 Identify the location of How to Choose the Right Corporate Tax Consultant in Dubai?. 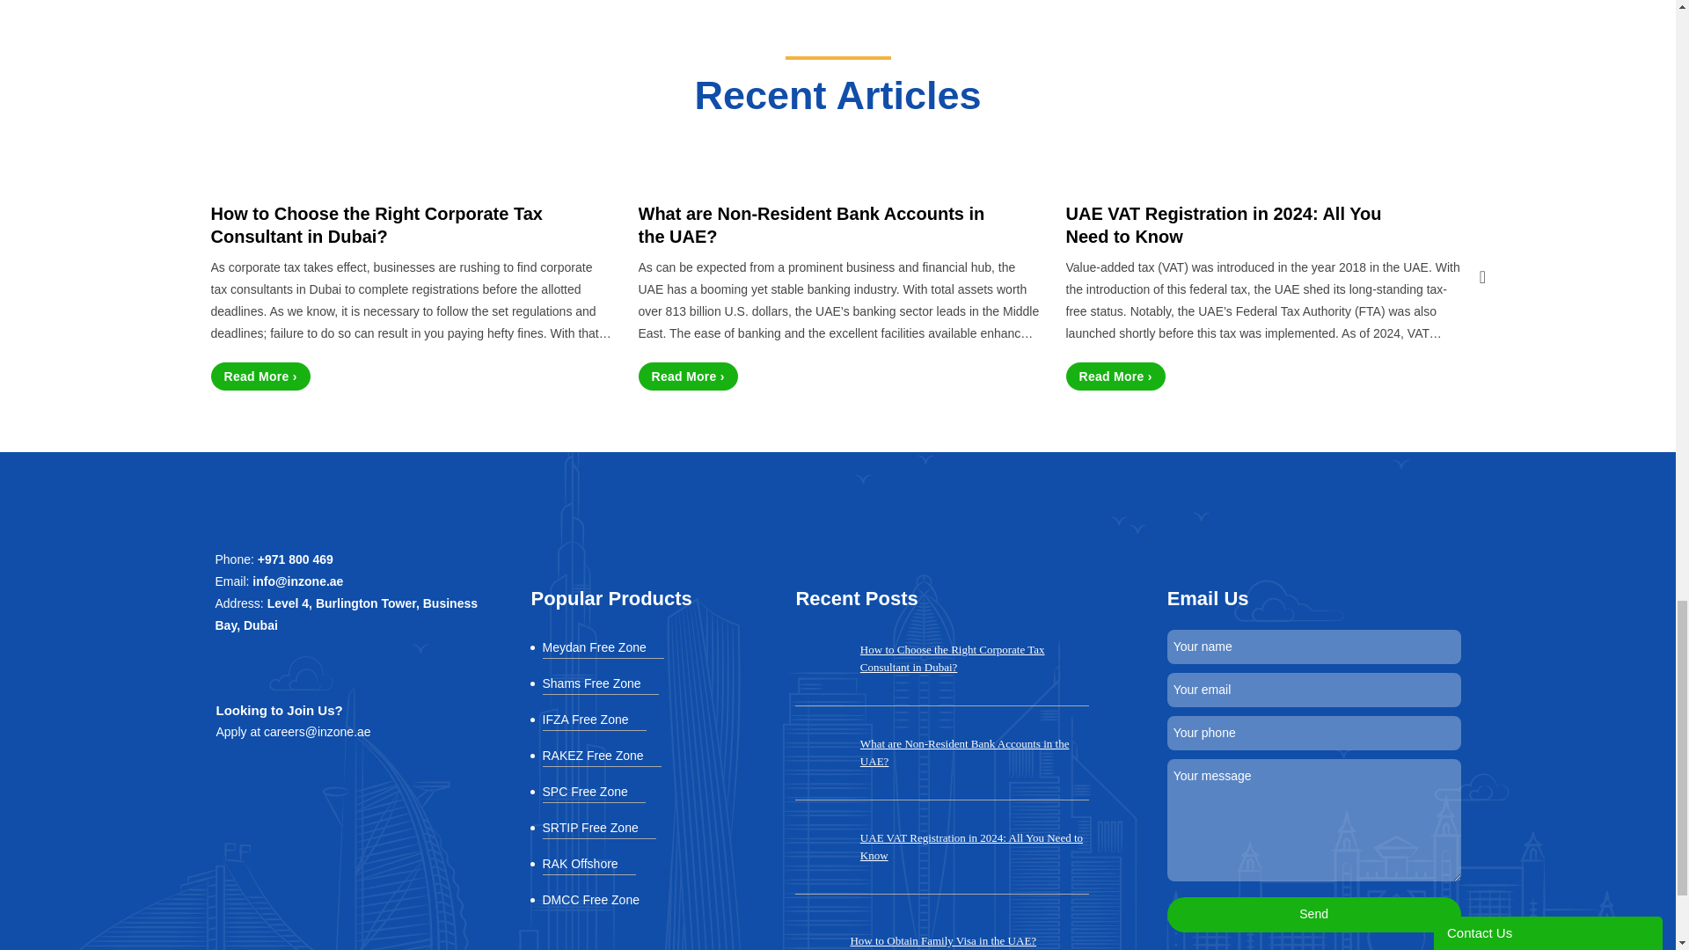
(387, 225).